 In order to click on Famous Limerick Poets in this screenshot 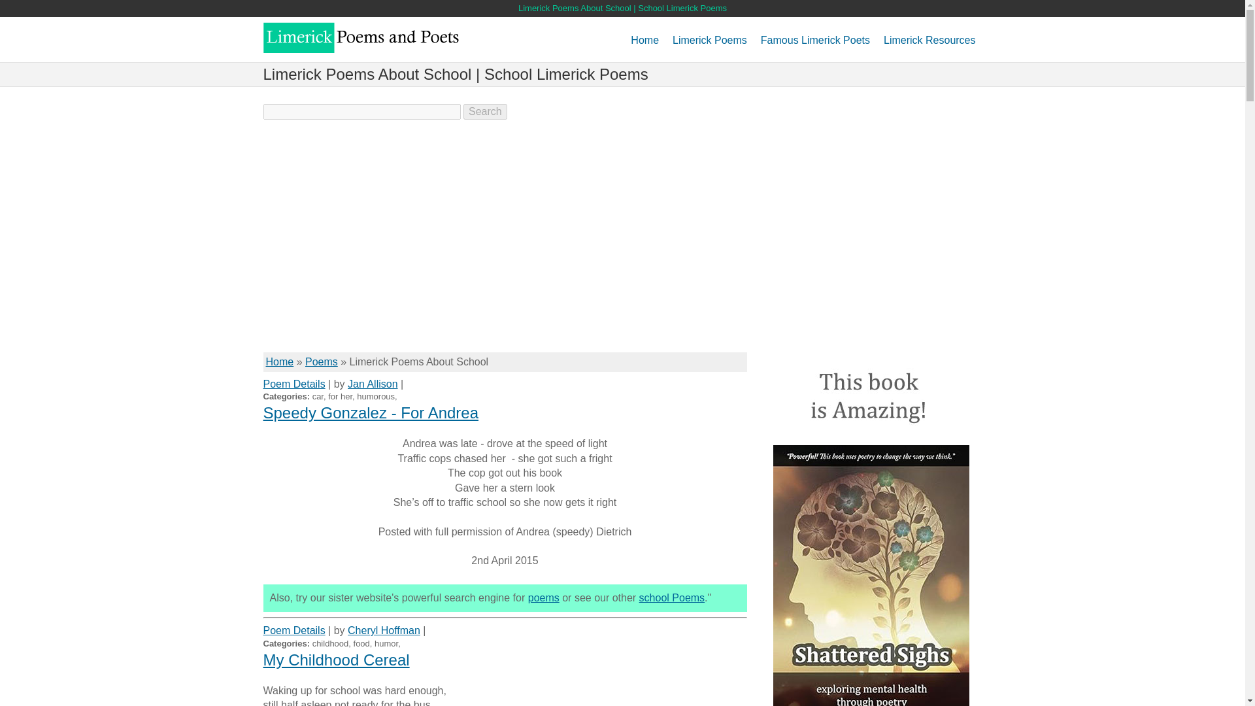, I will do `click(814, 44)`.